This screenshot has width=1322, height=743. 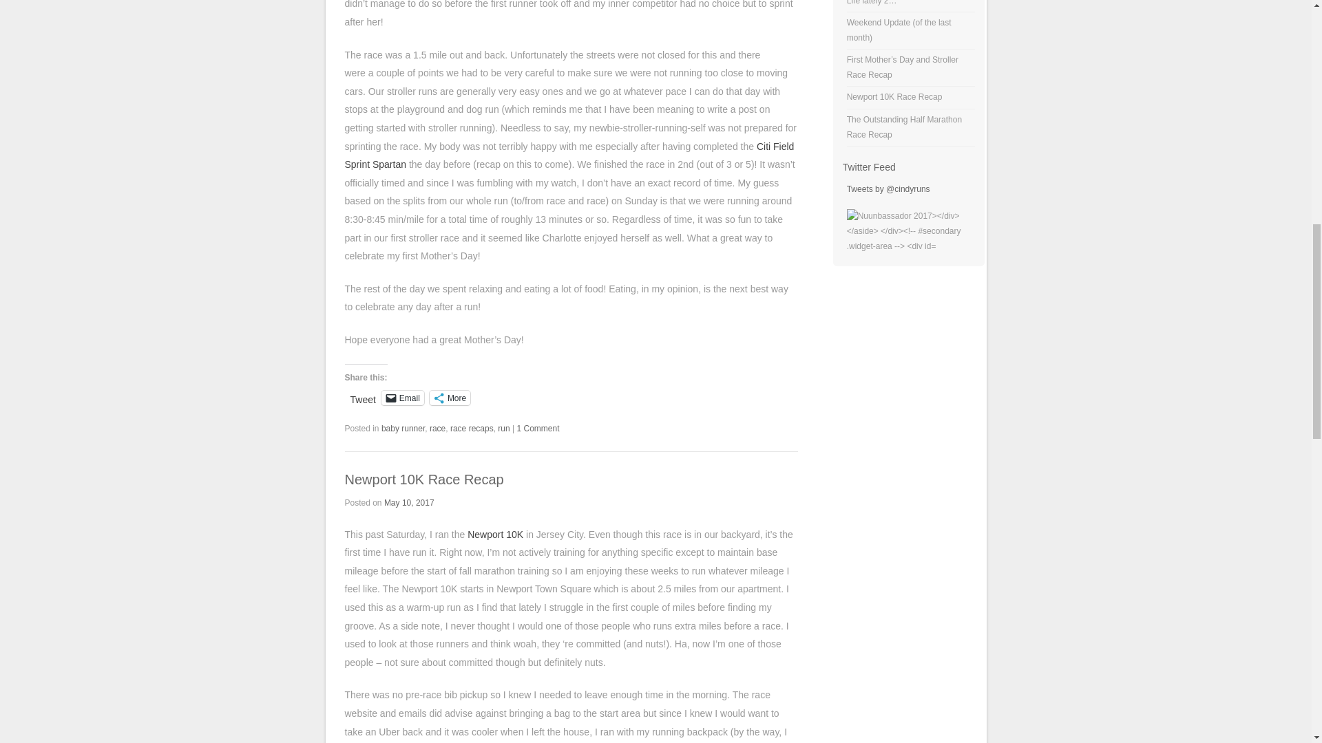 I want to click on race, so click(x=438, y=428).